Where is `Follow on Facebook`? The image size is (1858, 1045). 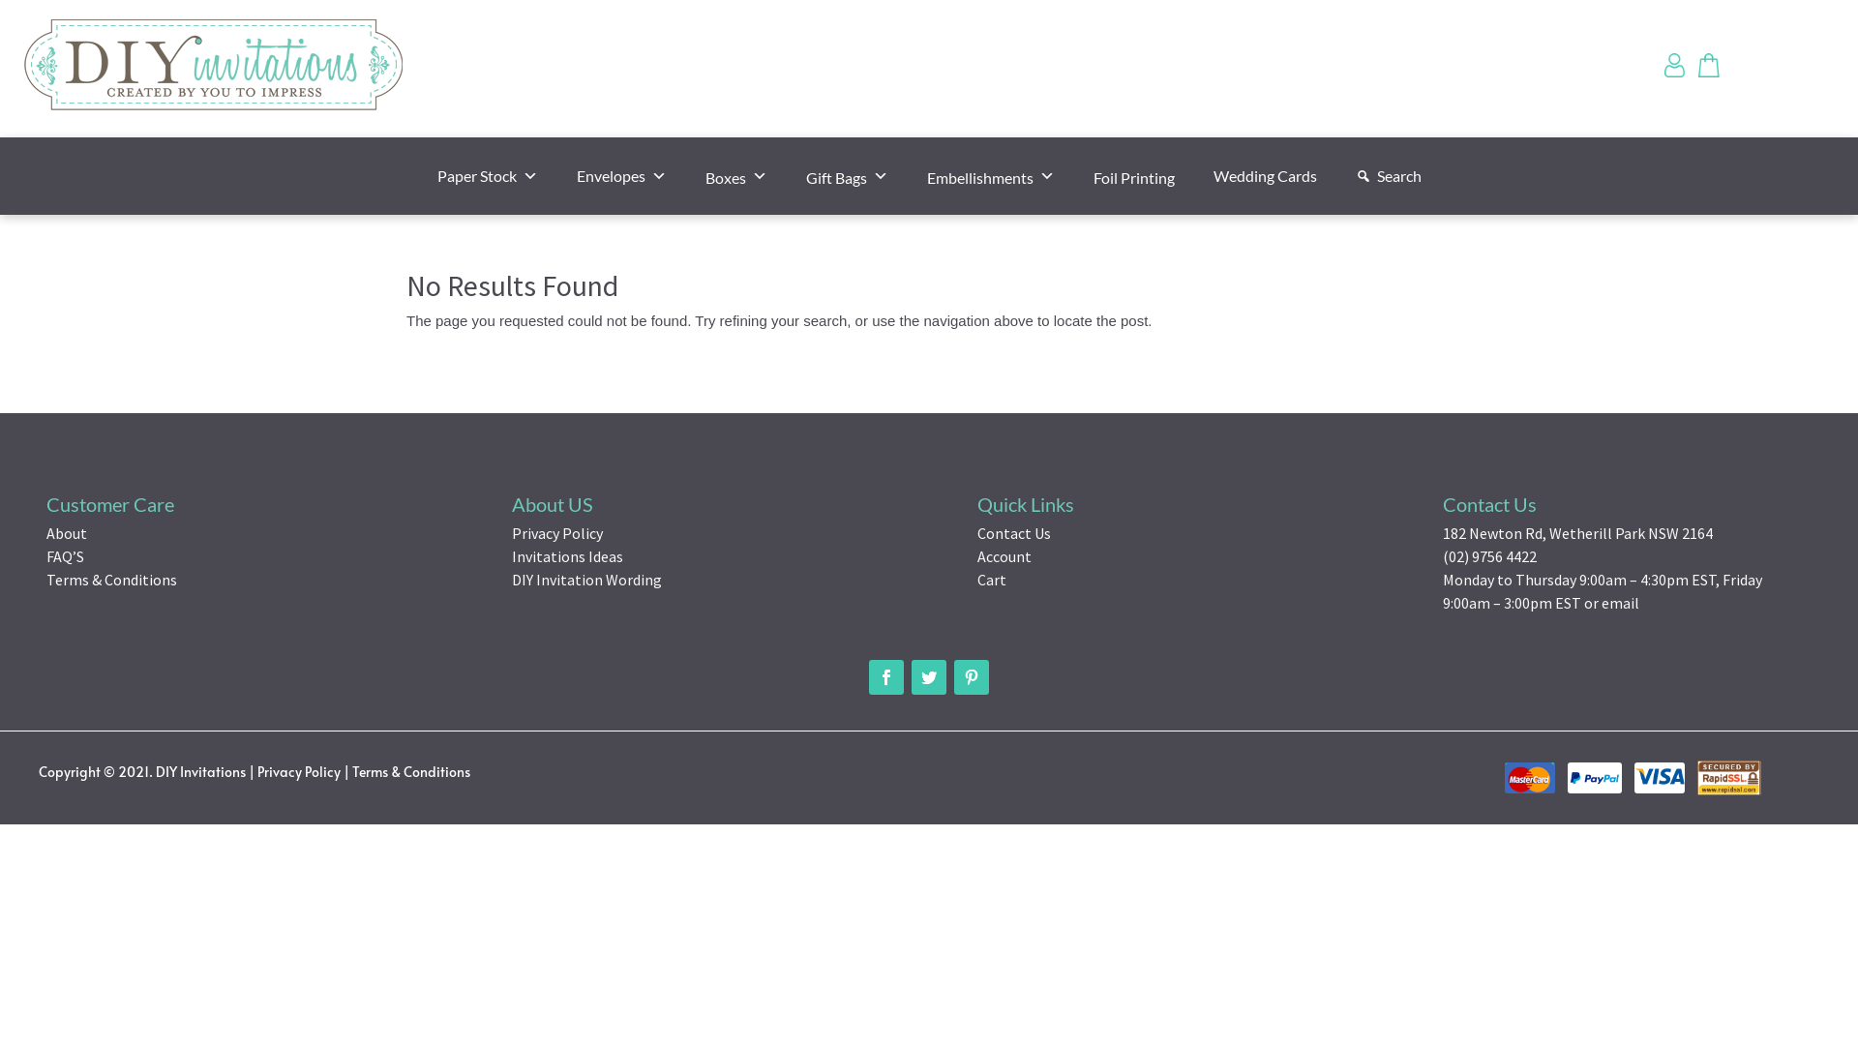
Follow on Facebook is located at coordinates (1530, 778).